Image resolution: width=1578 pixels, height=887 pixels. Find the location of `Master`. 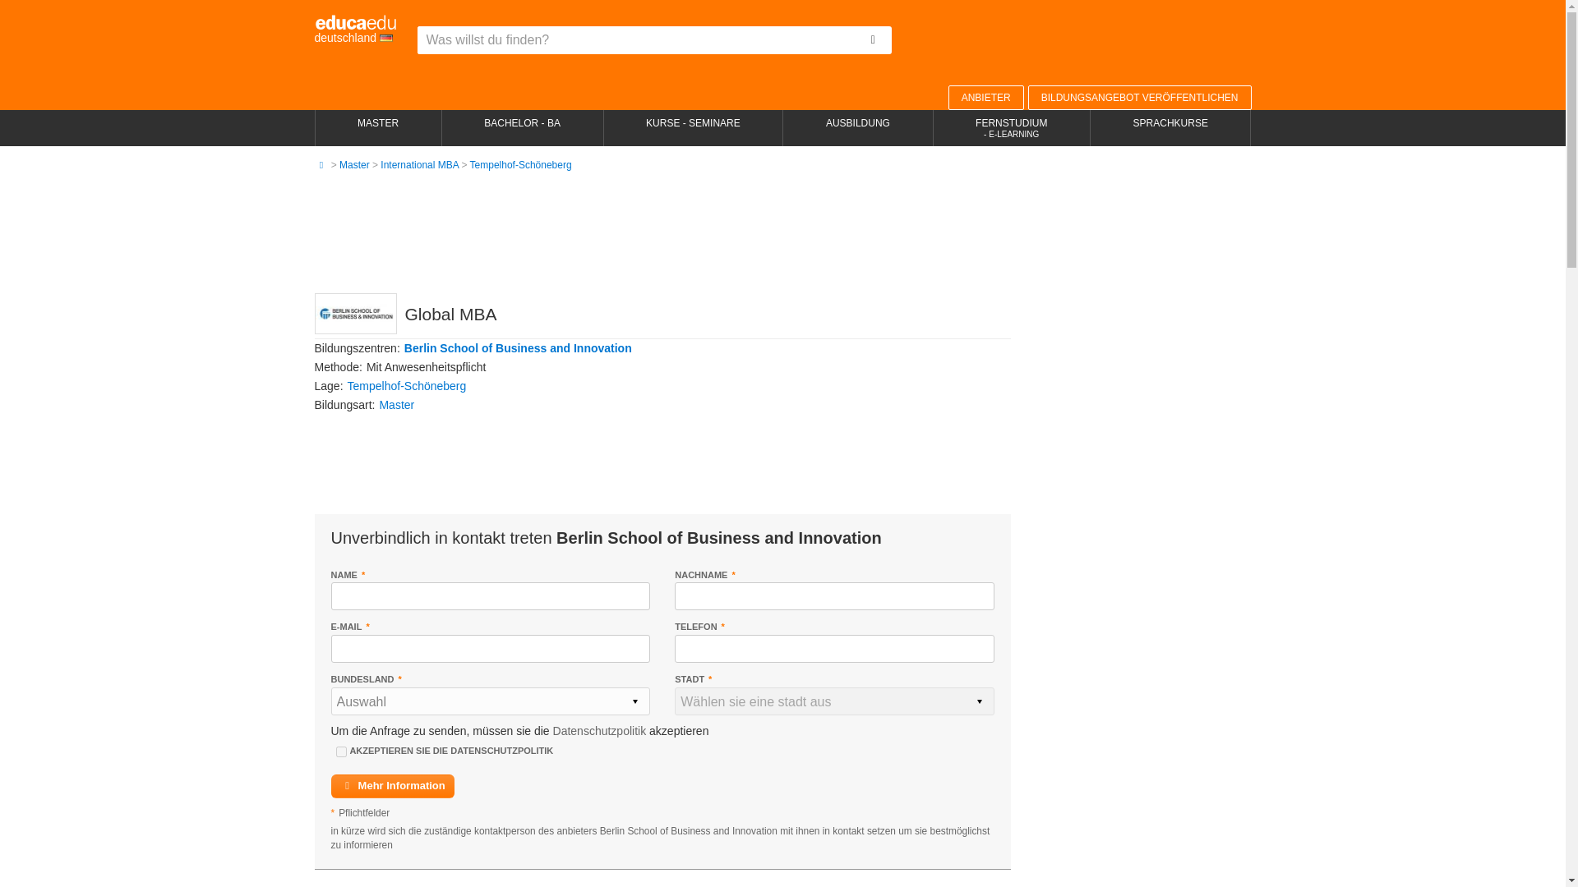

Master is located at coordinates (353, 165).